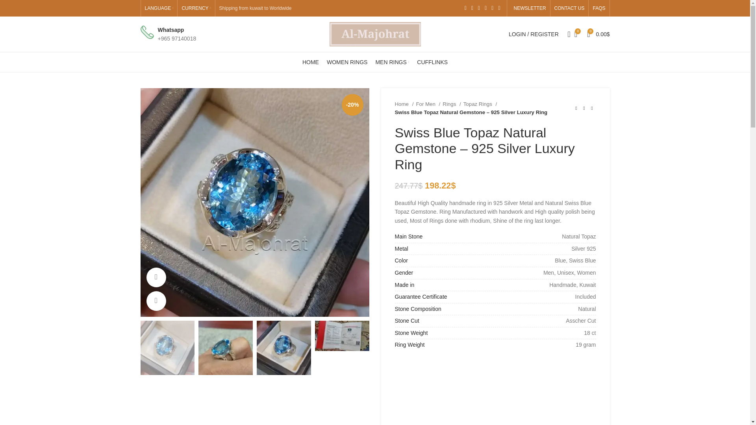 Image resolution: width=756 pixels, height=425 pixels. I want to click on My account, so click(534, 34).